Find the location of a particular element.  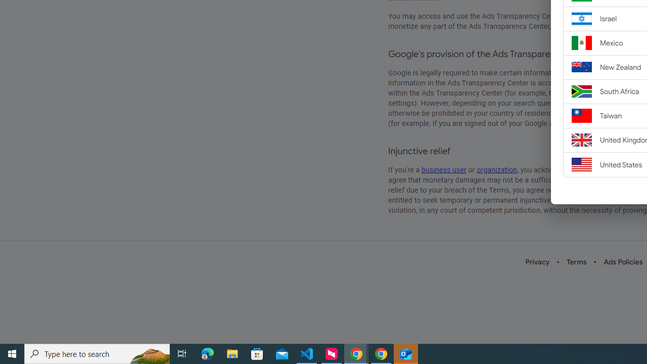

organization is located at coordinates (497, 170).